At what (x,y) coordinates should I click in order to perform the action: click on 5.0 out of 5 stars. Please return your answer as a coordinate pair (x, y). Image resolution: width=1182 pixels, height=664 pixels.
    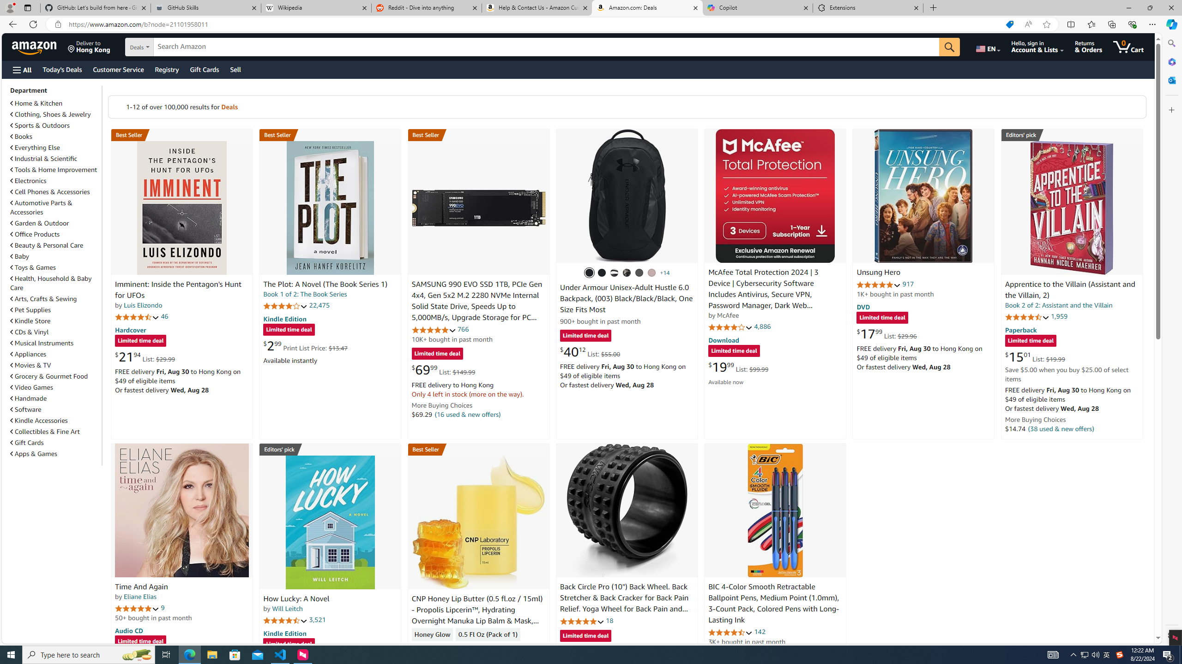
    Looking at the image, I should click on (137, 608).